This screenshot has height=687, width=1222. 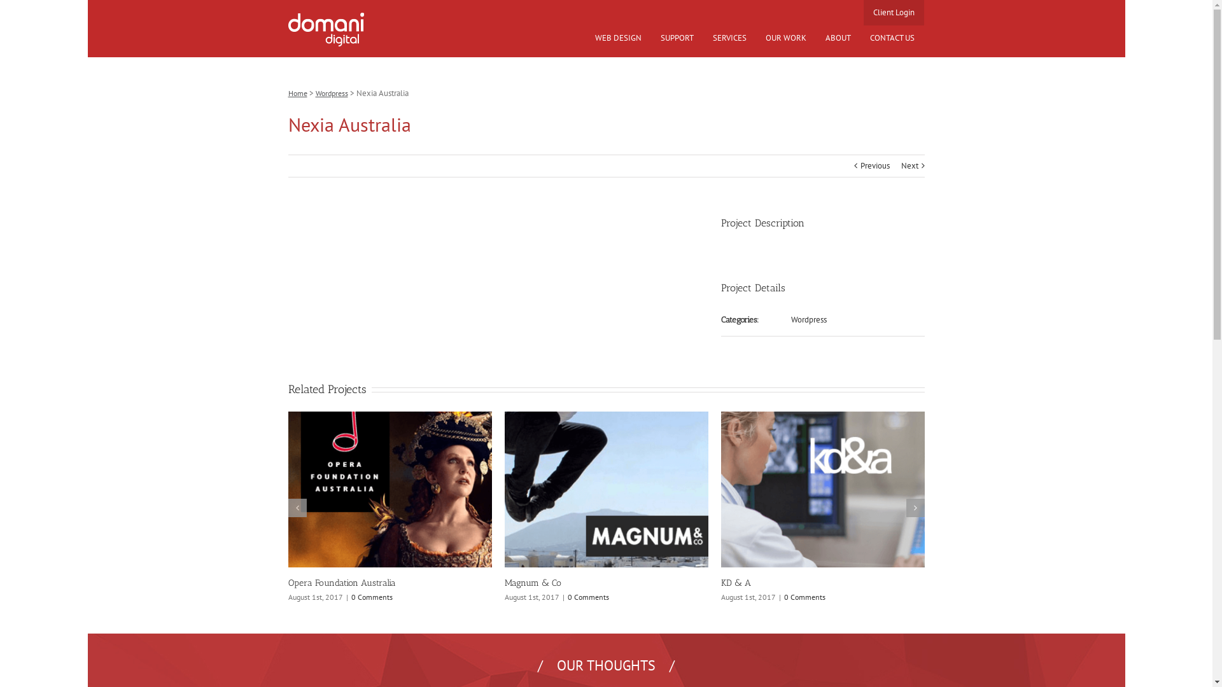 What do you see at coordinates (619, 38) in the screenshot?
I see `WEB DESIGN` at bounding box center [619, 38].